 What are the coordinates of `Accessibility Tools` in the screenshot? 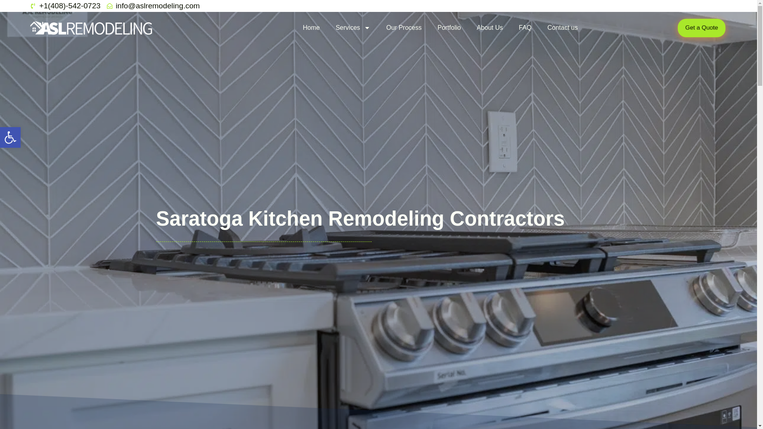 It's located at (10, 137).